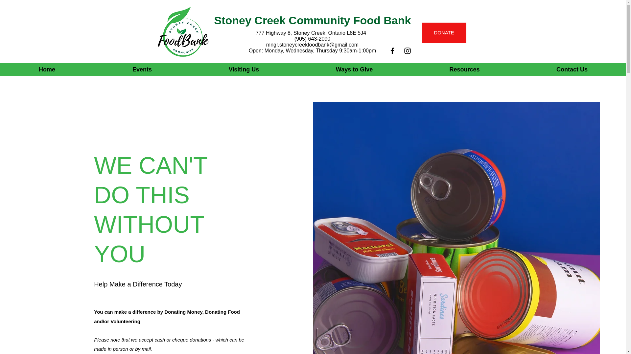 This screenshot has height=354, width=631. Describe the element at coordinates (354, 69) in the screenshot. I see `Ways to Give` at that location.